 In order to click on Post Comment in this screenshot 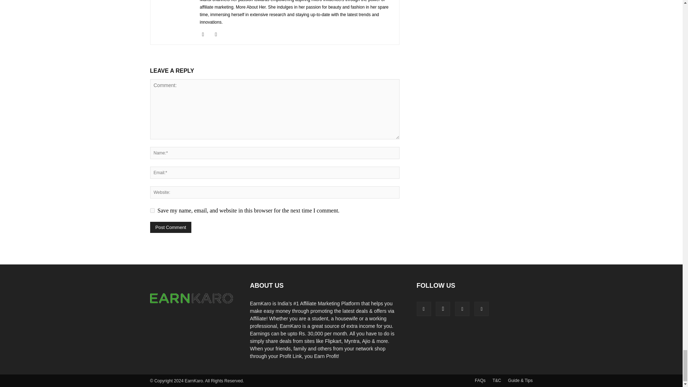, I will do `click(171, 227)`.